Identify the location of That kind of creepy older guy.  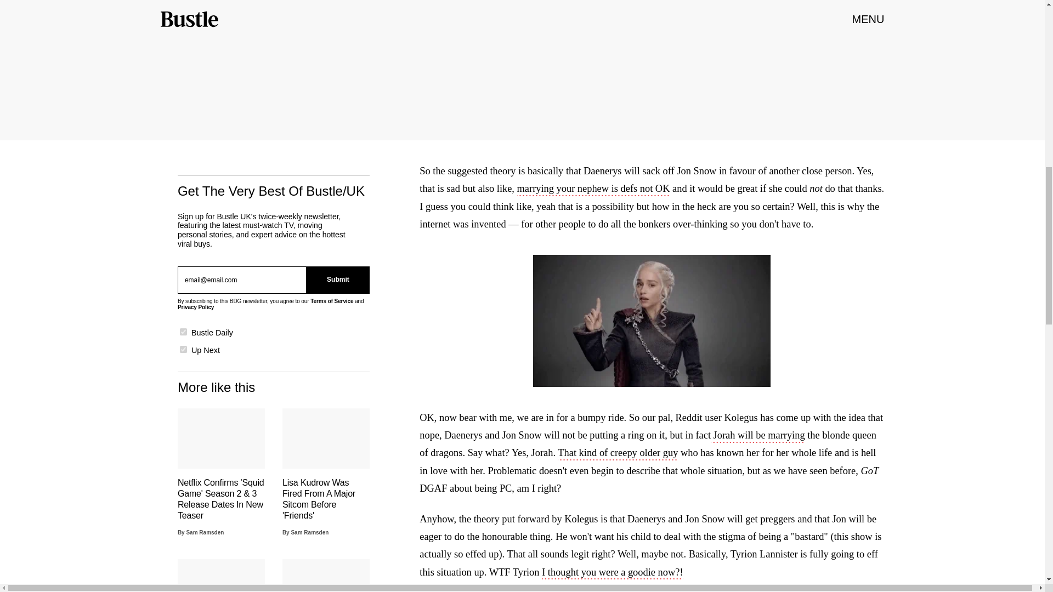
(618, 454).